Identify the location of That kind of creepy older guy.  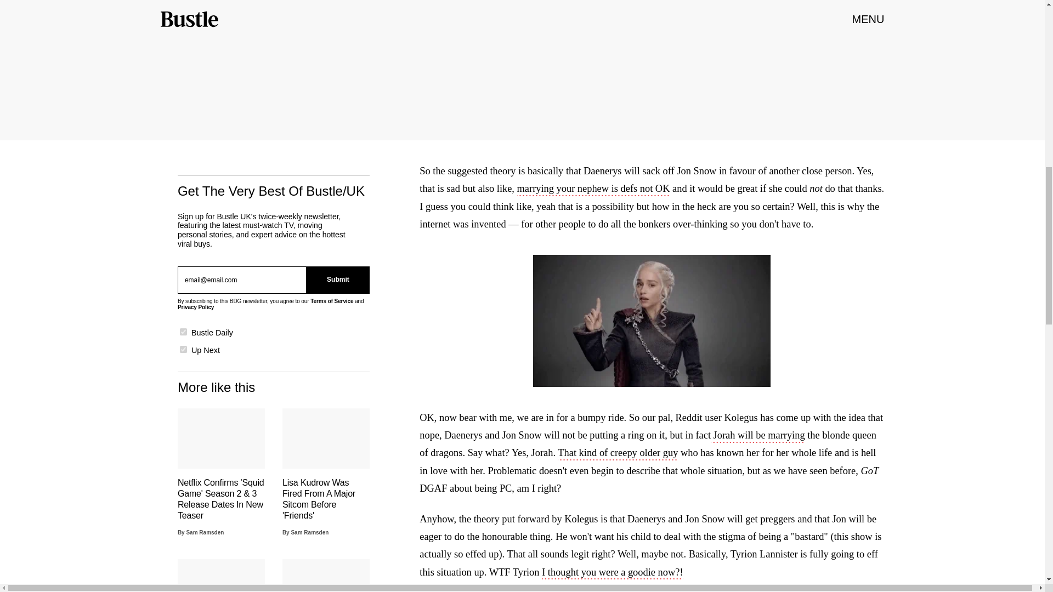
(618, 454).